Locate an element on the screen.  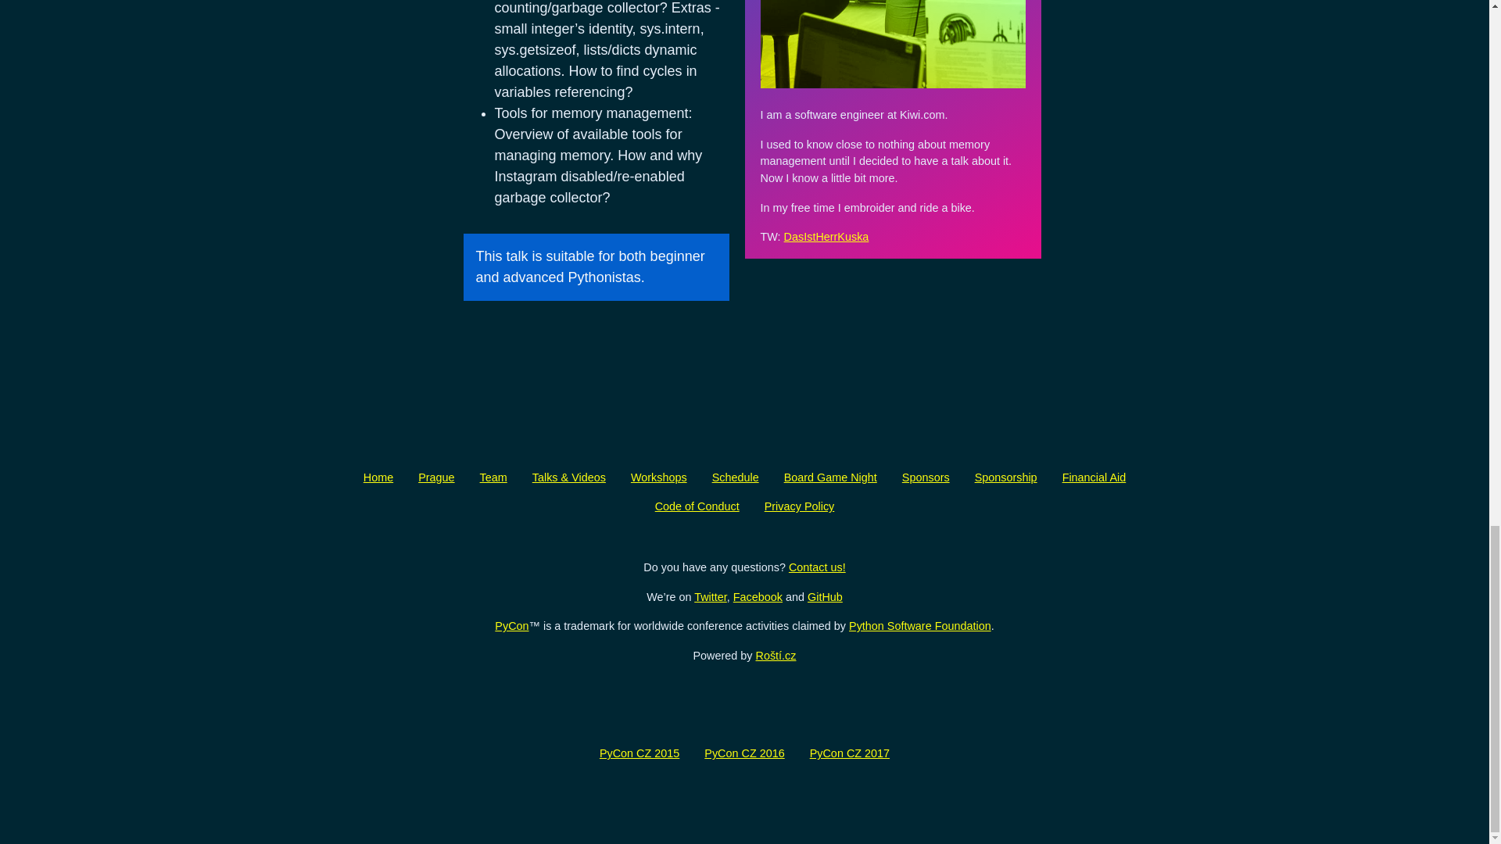
Python Software Foundation is located at coordinates (919, 625).